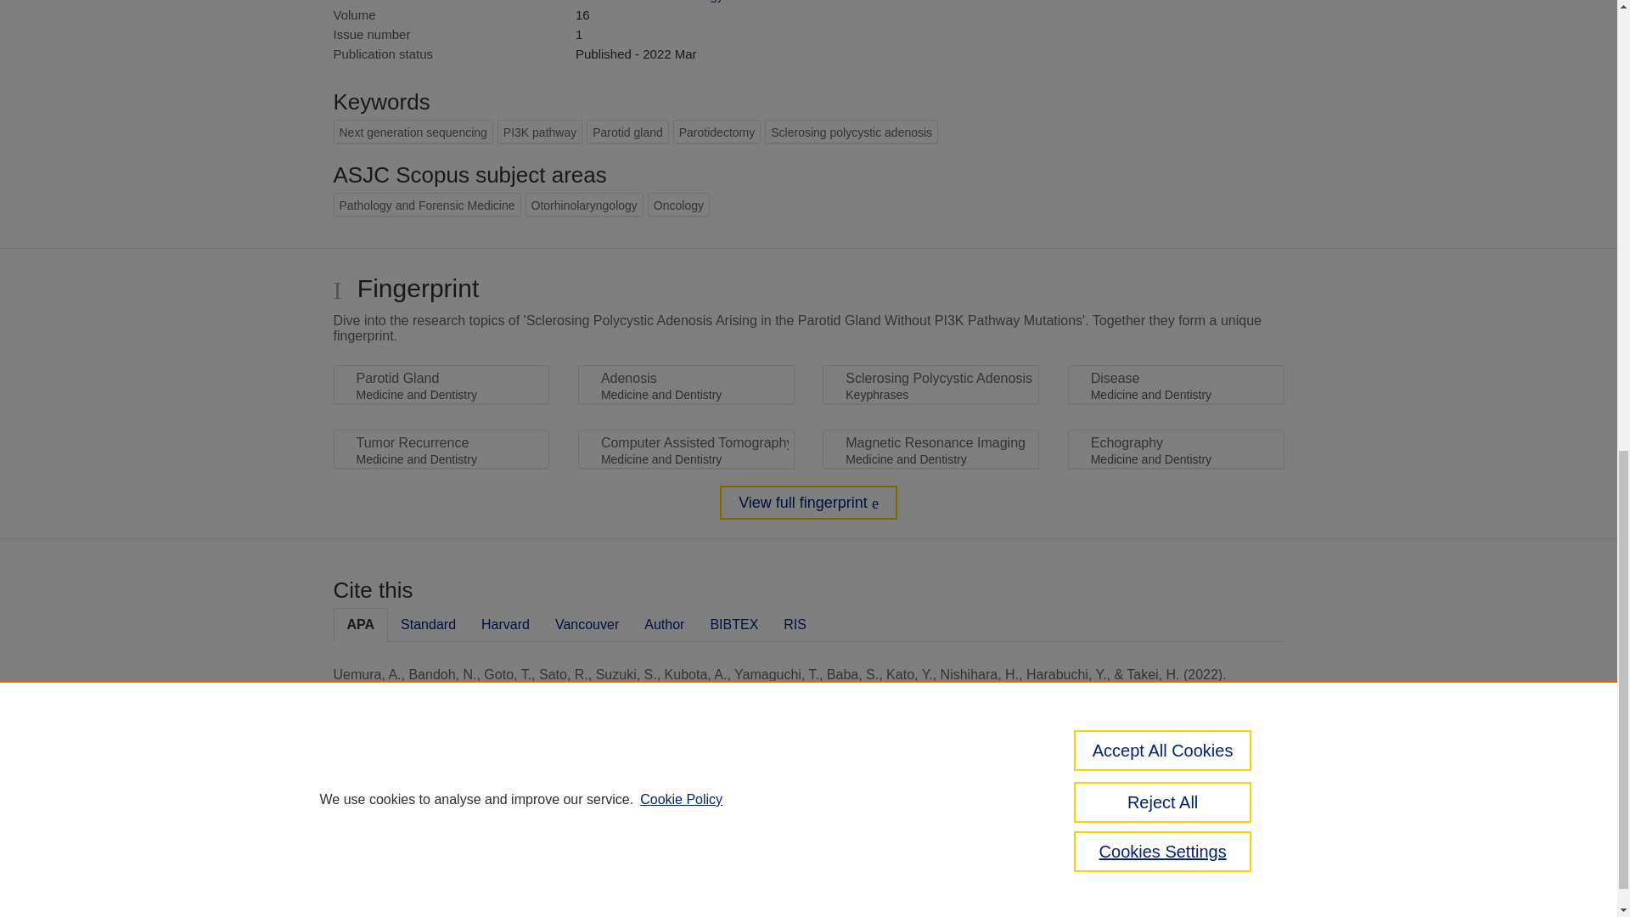 Image resolution: width=1630 pixels, height=917 pixels. I want to click on use of cookies, so click(891, 882).